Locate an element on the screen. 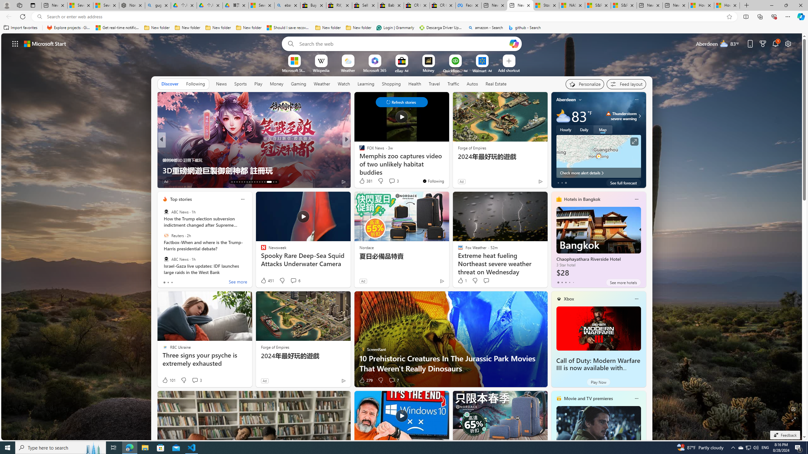  View comments 74 Comment is located at coordinates (4, 181).